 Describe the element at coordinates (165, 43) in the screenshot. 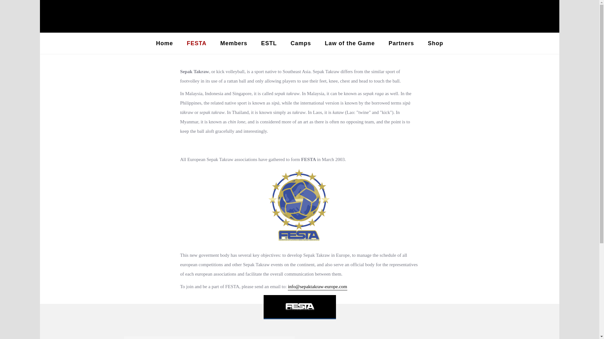

I see `Home` at that location.